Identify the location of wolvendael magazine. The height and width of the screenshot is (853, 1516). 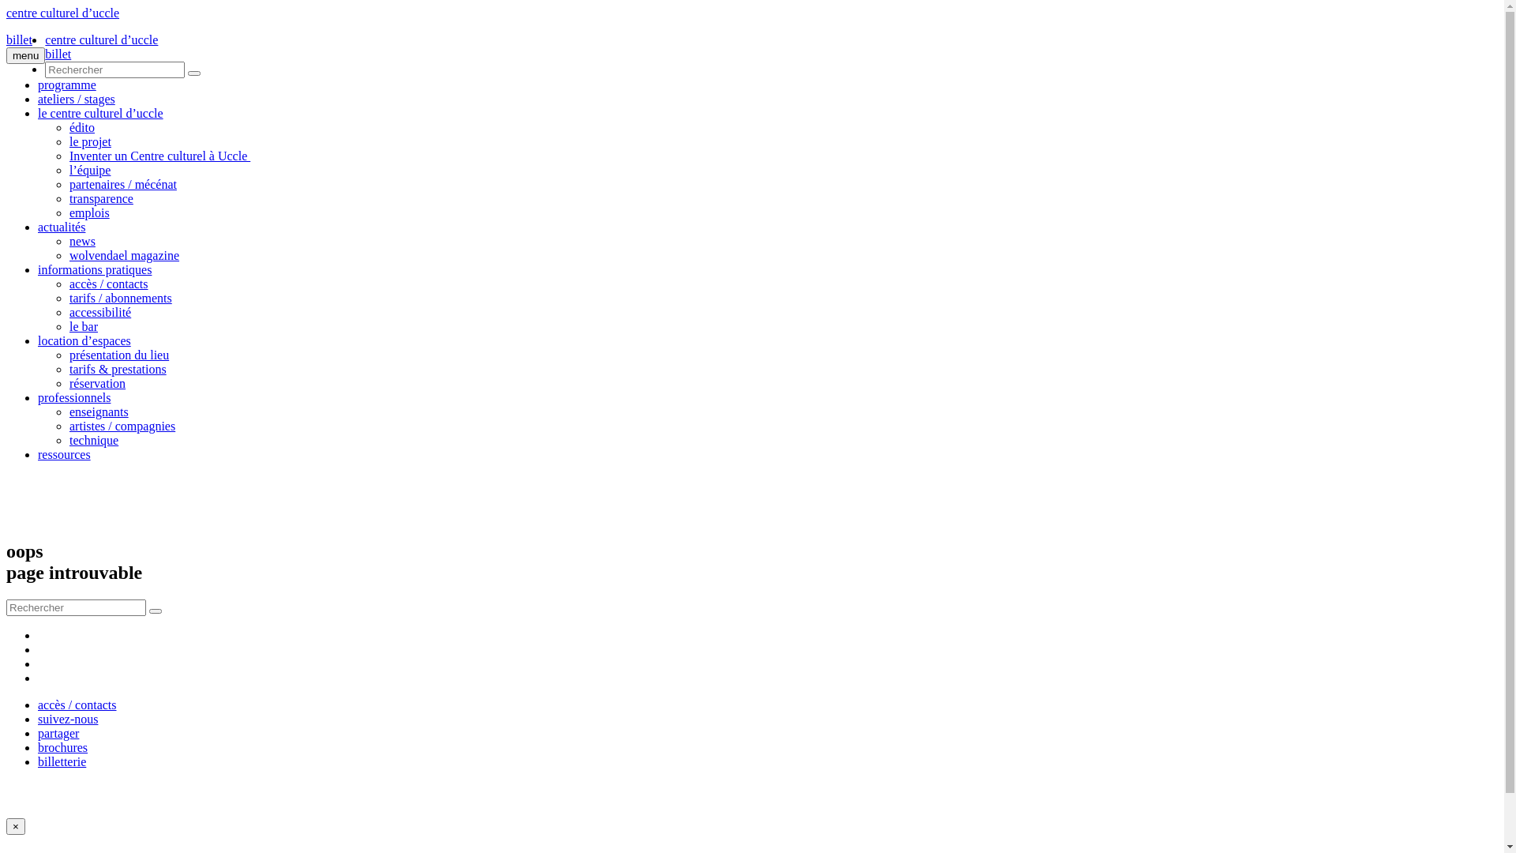
(125, 256).